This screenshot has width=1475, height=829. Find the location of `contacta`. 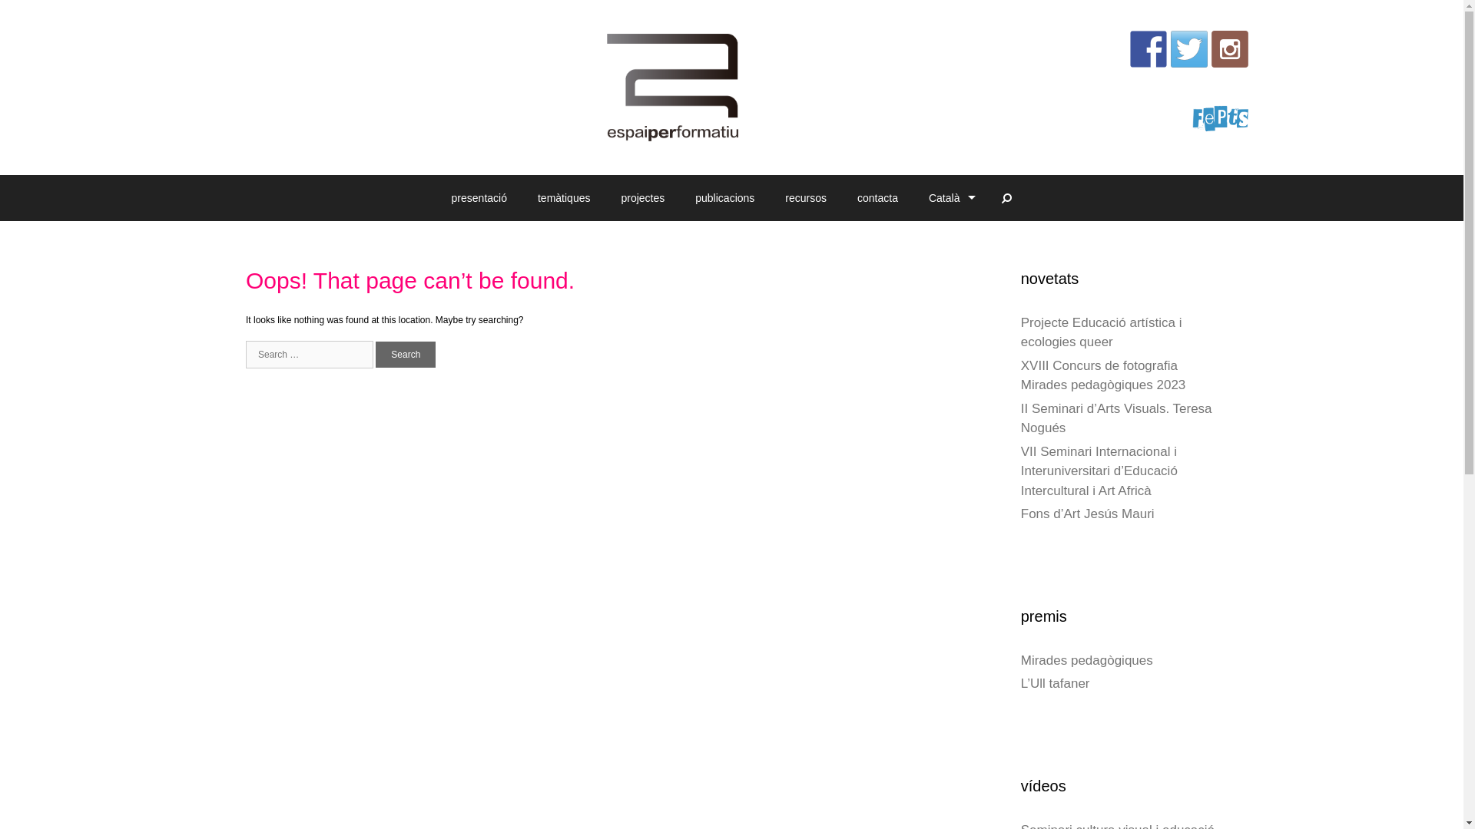

contacta is located at coordinates (877, 198).